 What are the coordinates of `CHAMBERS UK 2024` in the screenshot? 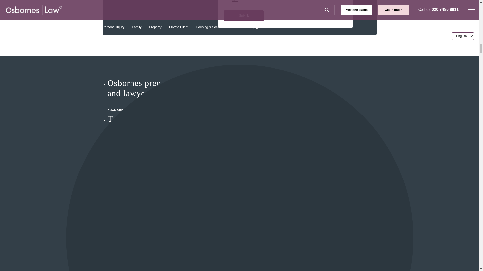 It's located at (208, 233).